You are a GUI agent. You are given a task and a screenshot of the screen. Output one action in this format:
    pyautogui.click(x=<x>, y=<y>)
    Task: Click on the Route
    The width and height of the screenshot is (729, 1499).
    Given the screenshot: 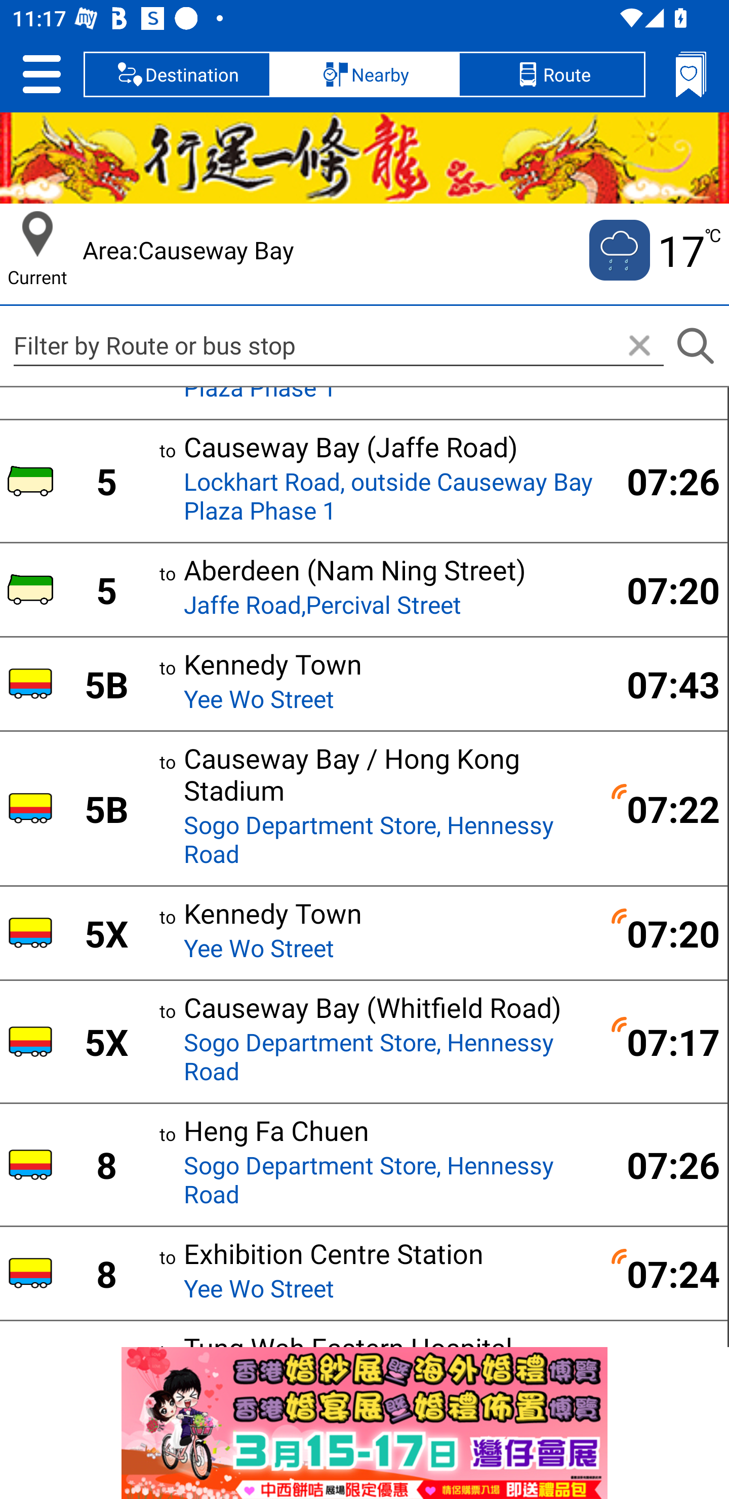 What is the action you would take?
    pyautogui.click(x=551, y=74)
    